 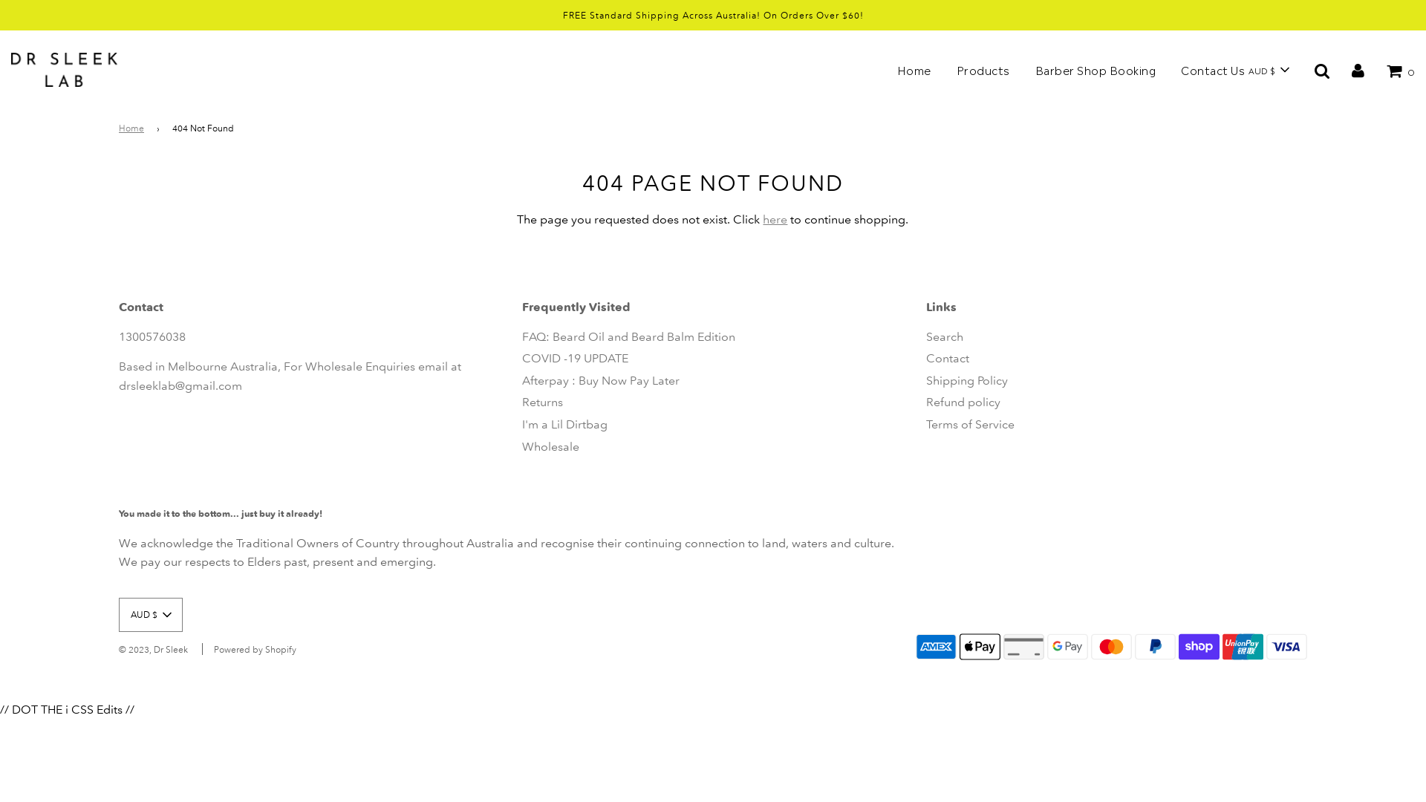 What do you see at coordinates (564, 425) in the screenshot?
I see `I'm a Lil Dirtbag` at bounding box center [564, 425].